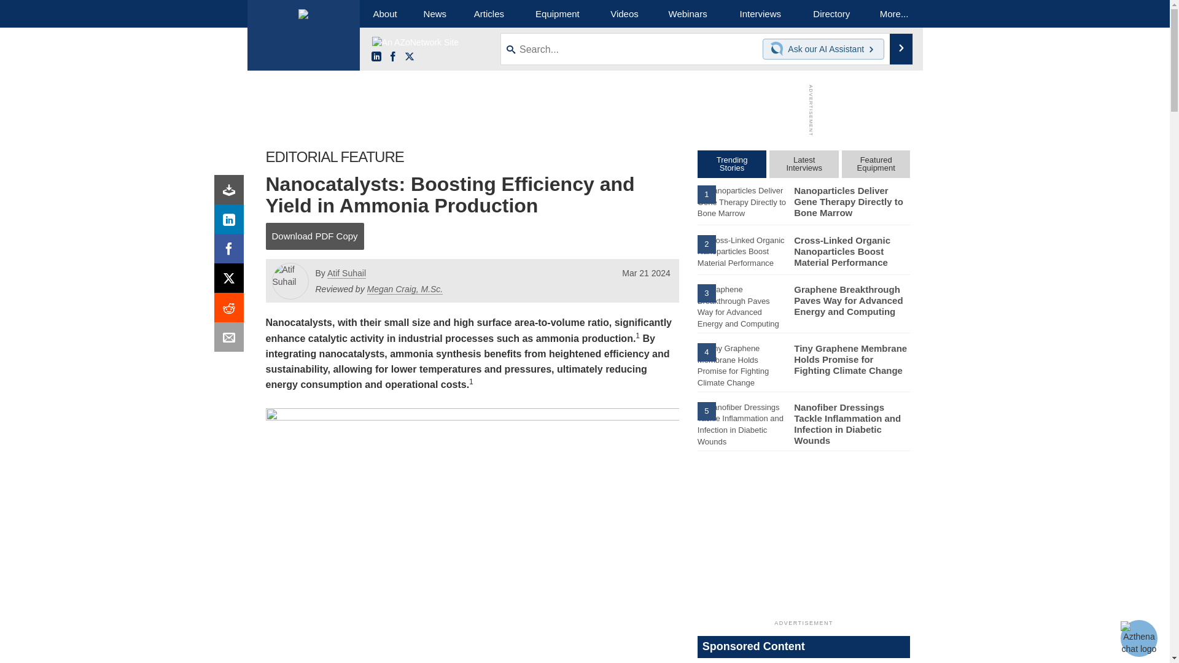  Describe the element at coordinates (232, 252) in the screenshot. I see `Facebook` at that location.